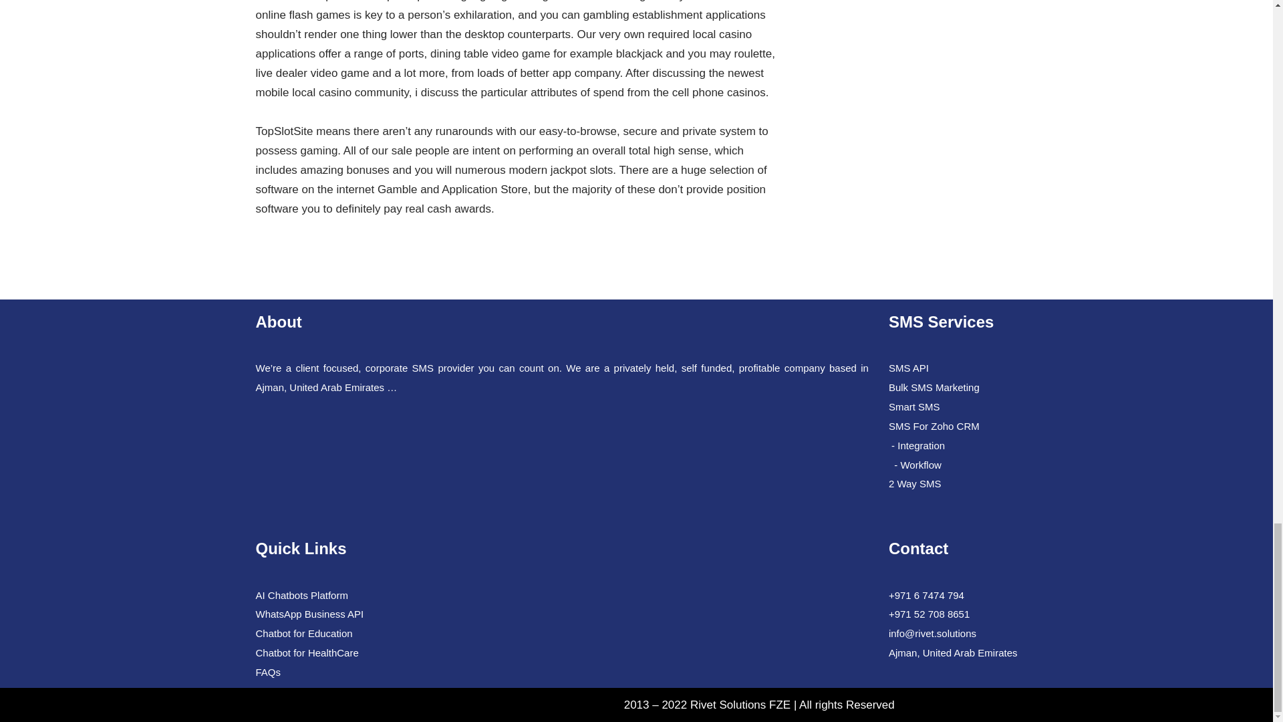 This screenshot has width=1283, height=722. Describe the element at coordinates (306, 652) in the screenshot. I see `Chatbot for HealthCare` at that location.